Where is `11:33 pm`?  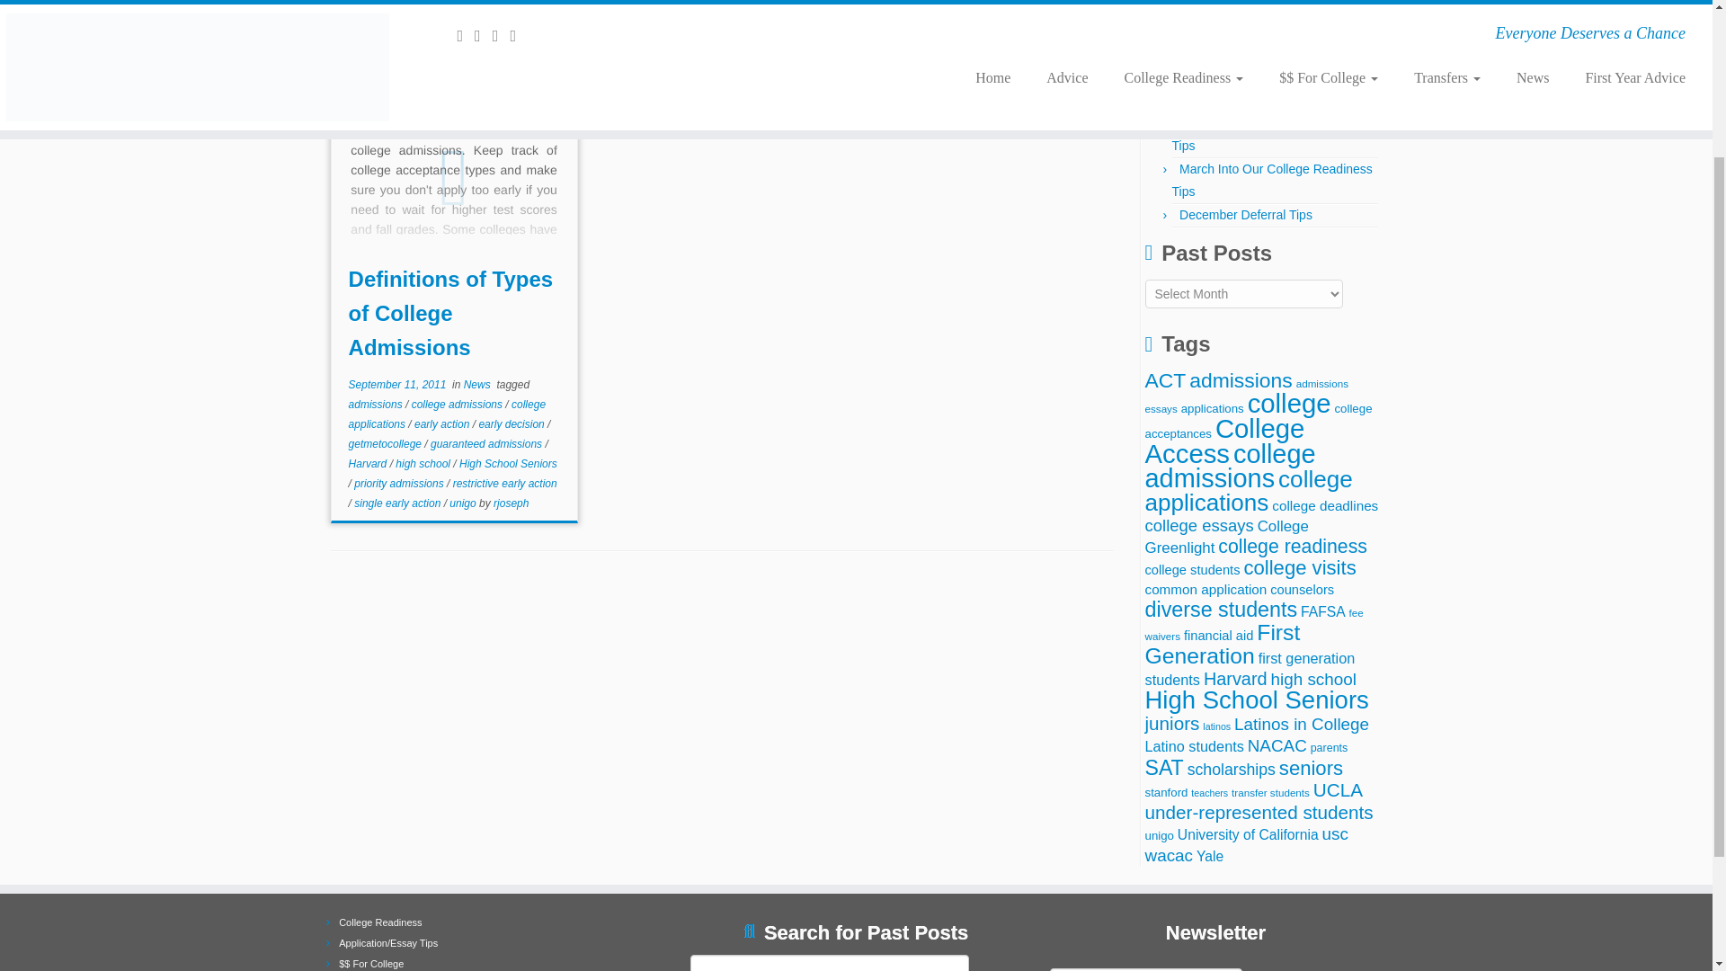
11:33 pm is located at coordinates (397, 385).